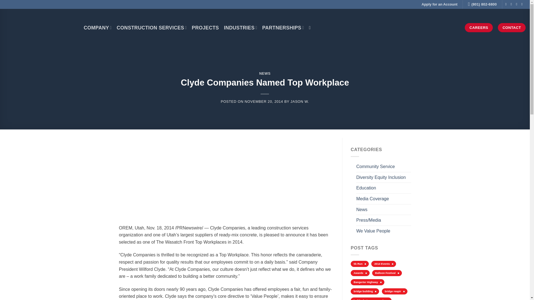 The width and height of the screenshot is (534, 300). What do you see at coordinates (151, 27) in the screenshot?
I see `CONSTRUCTION SERVICES` at bounding box center [151, 27].